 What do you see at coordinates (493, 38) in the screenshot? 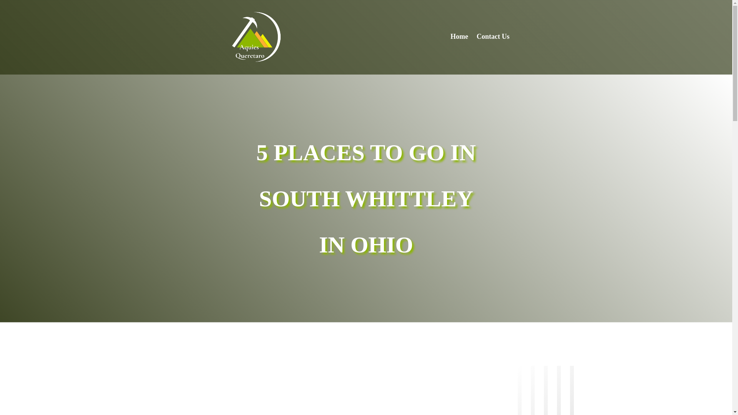
I see `Contact Us` at bounding box center [493, 38].